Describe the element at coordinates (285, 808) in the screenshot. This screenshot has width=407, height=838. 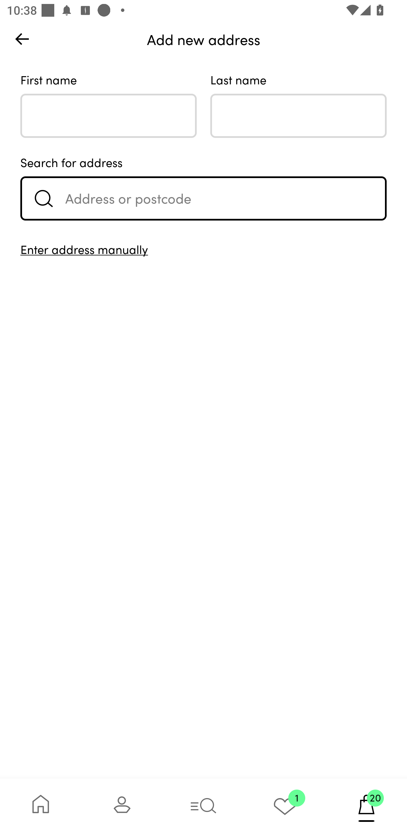
I see `1` at that location.